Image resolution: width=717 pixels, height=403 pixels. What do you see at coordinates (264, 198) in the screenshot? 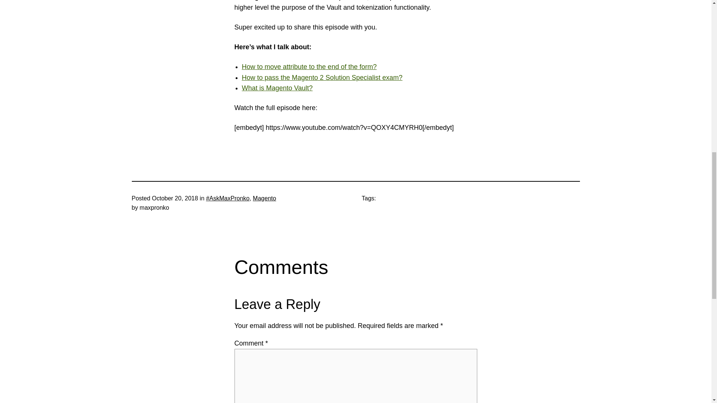
I see `Magento` at bounding box center [264, 198].